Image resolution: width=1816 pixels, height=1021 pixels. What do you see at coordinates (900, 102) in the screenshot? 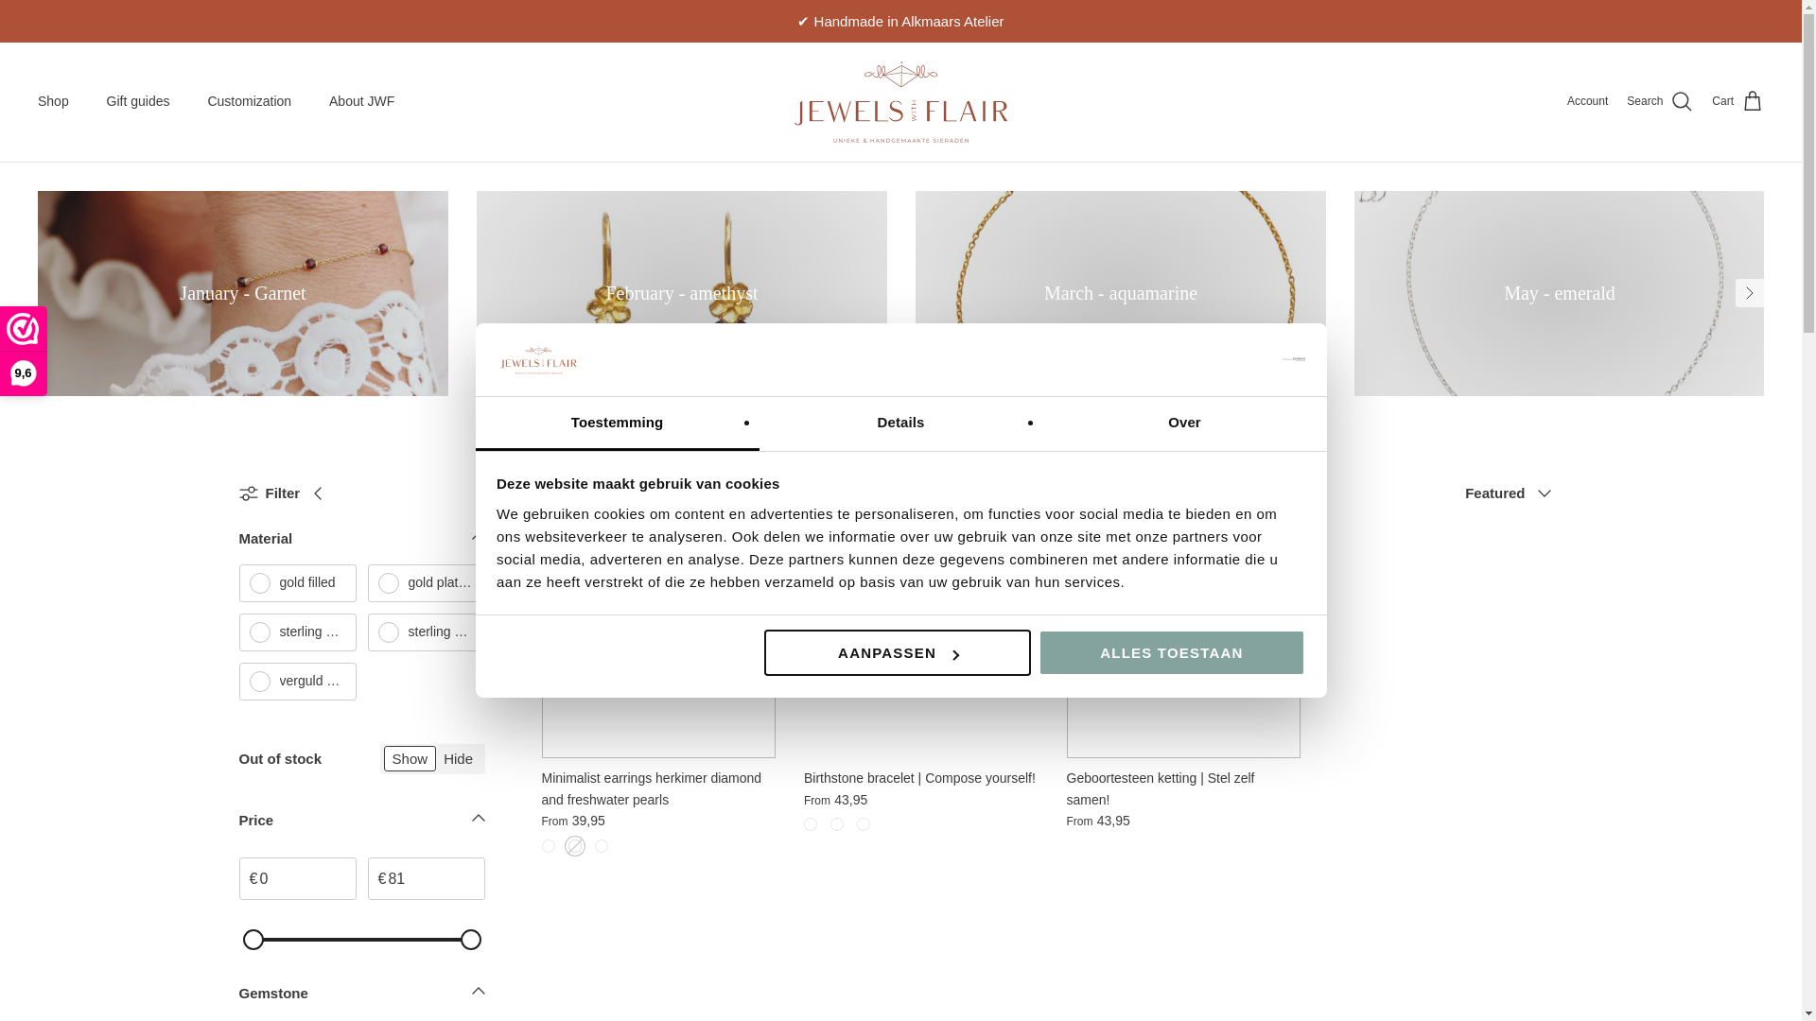
I see `Jewels with Flair` at bounding box center [900, 102].